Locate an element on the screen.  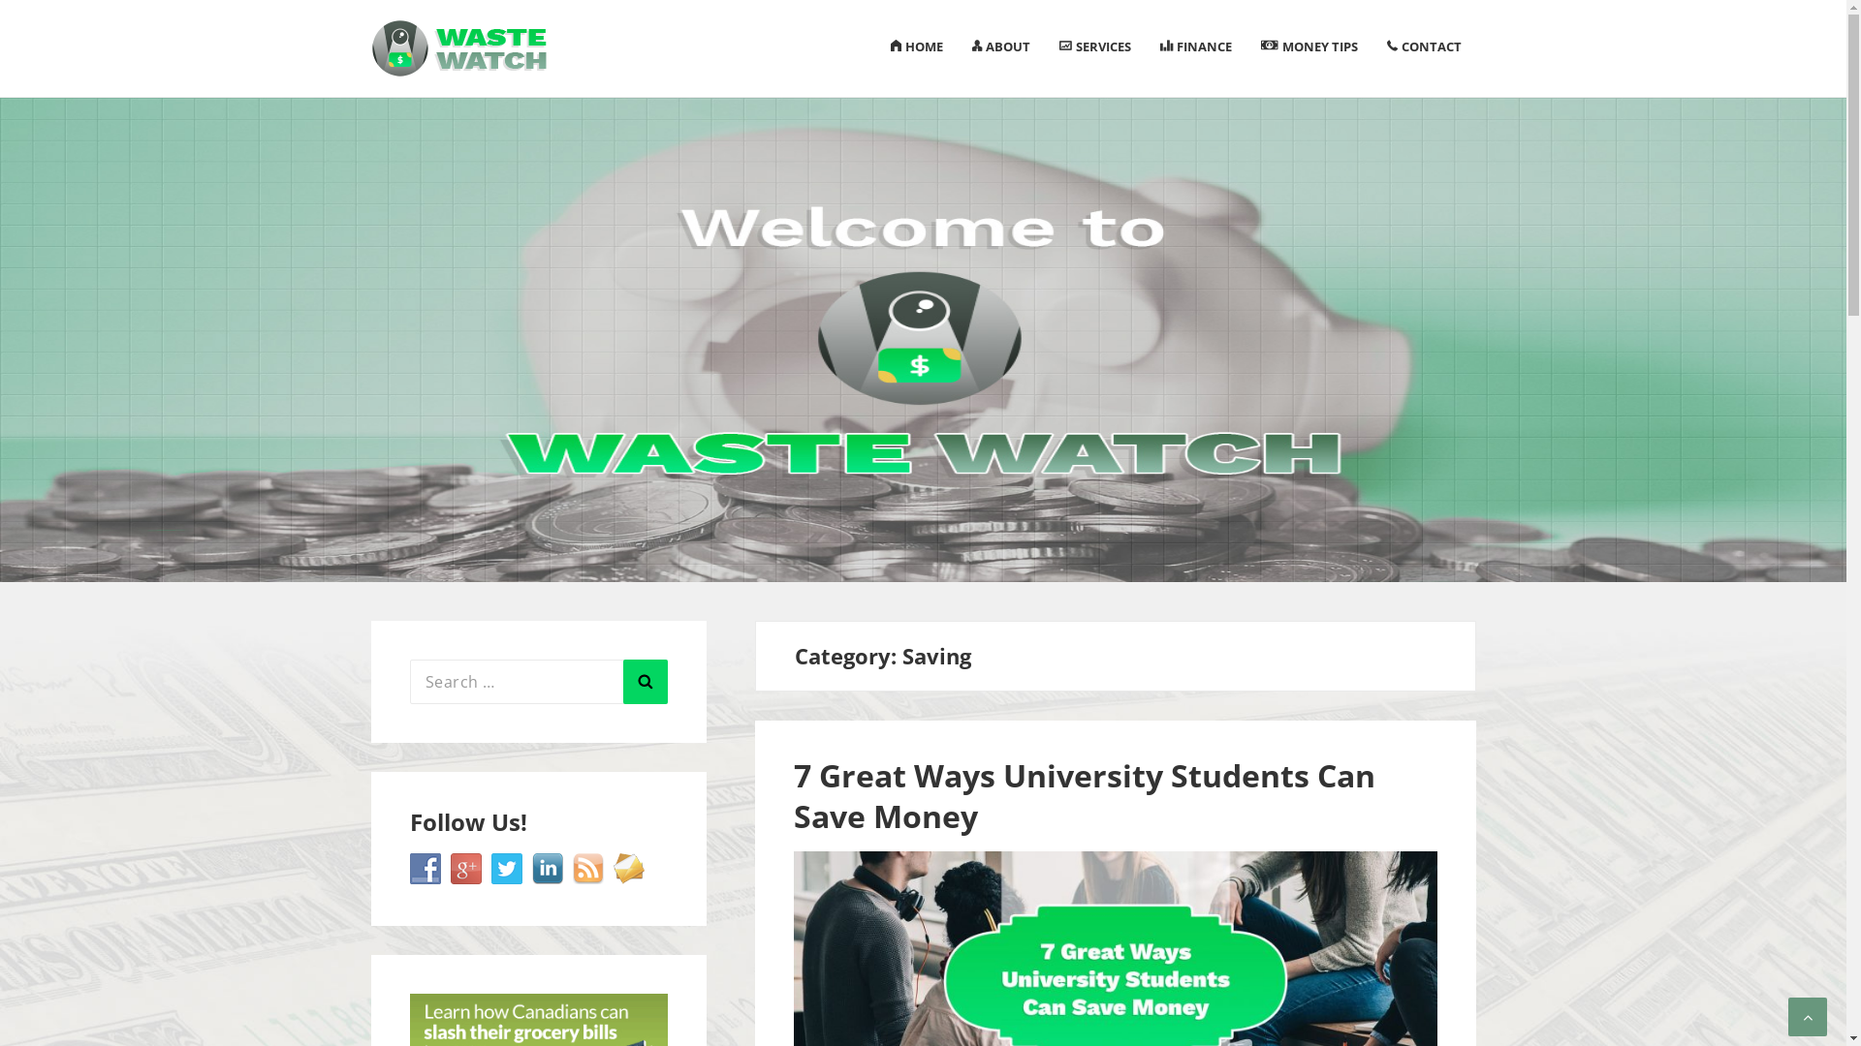
Follow Us on RSS is located at coordinates (587, 869).